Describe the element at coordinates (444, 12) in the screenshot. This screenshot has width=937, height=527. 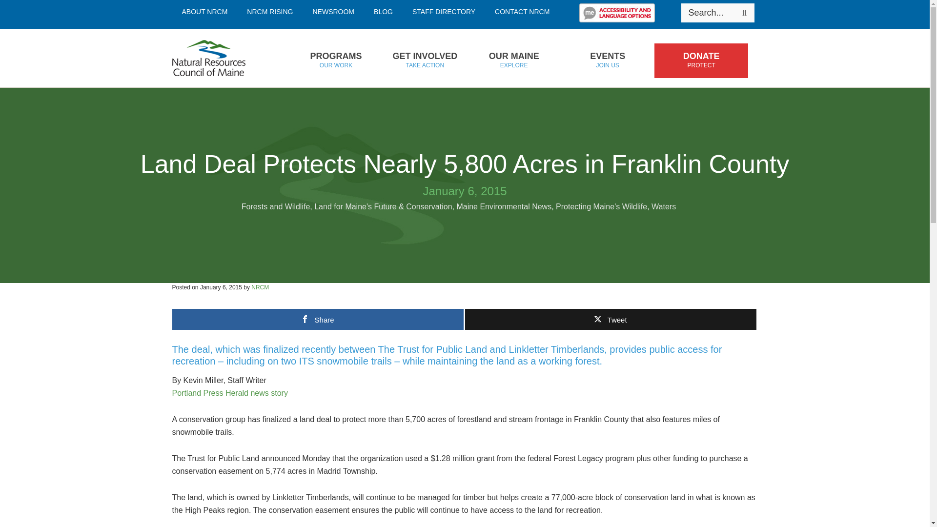
I see `STAFF DIRECTORY` at that location.